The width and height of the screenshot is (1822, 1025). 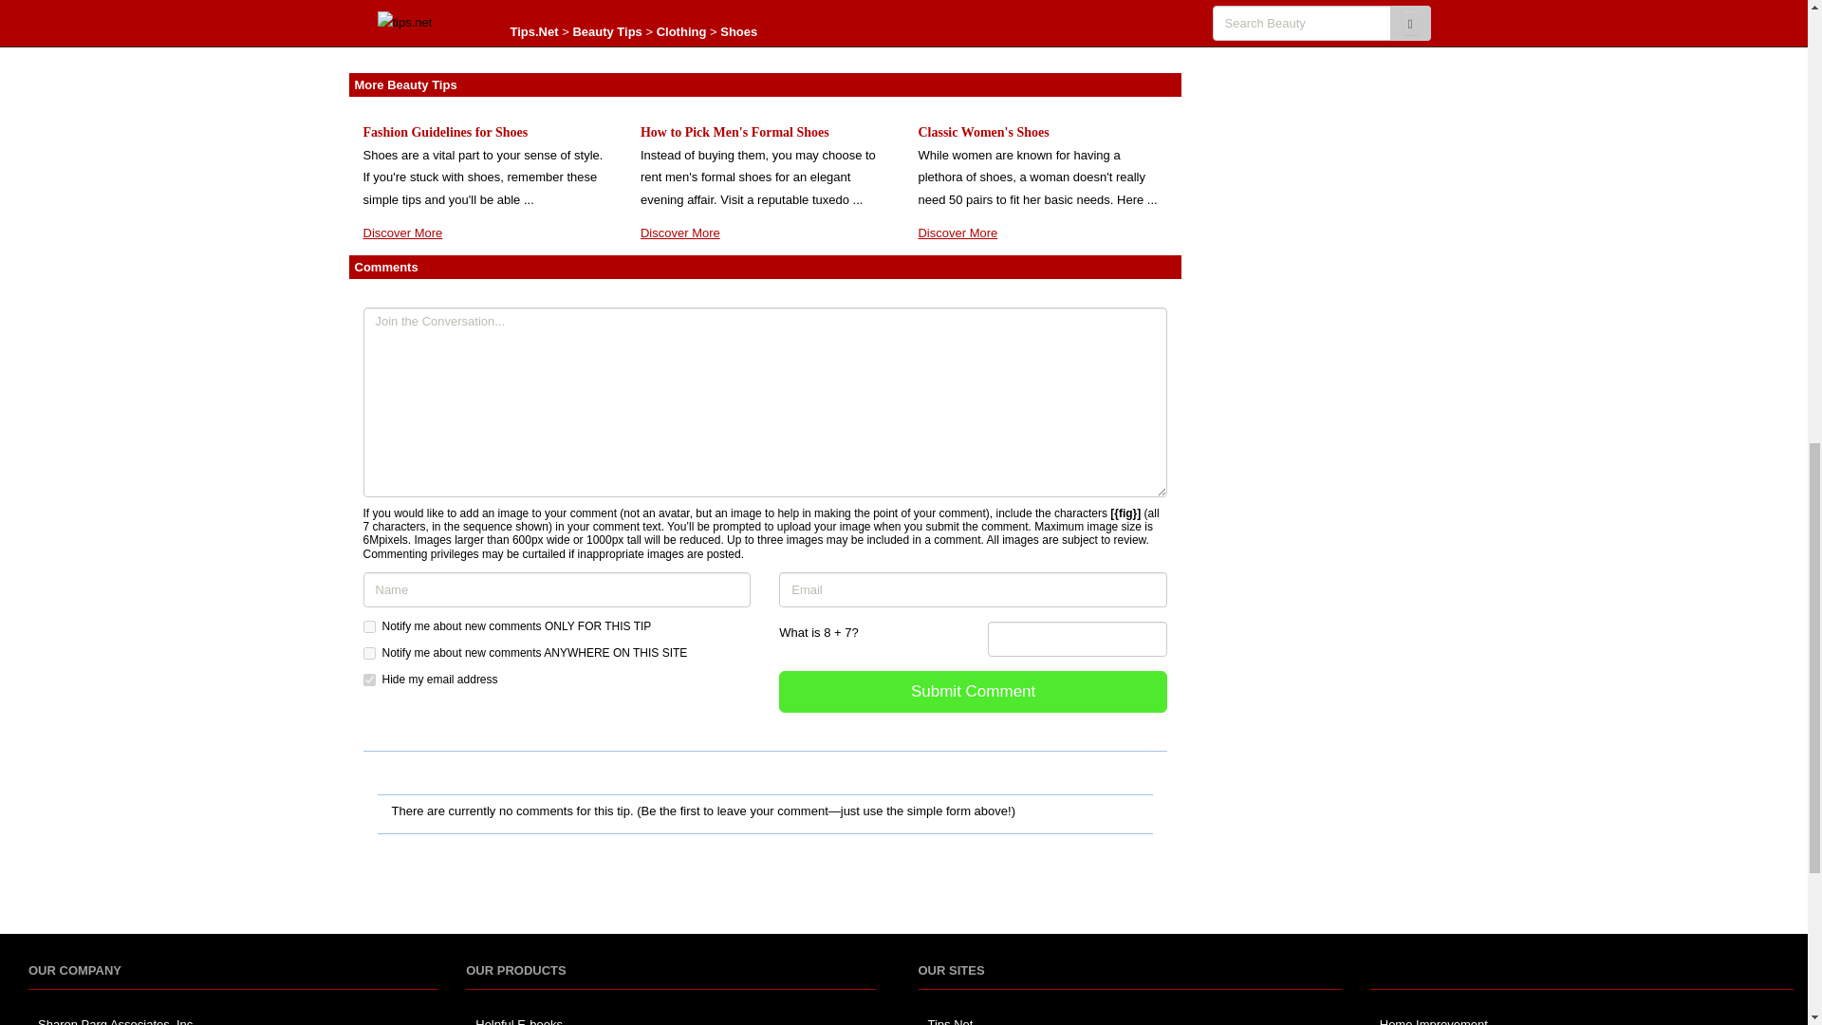 What do you see at coordinates (679, 232) in the screenshot?
I see `Discover More` at bounding box center [679, 232].